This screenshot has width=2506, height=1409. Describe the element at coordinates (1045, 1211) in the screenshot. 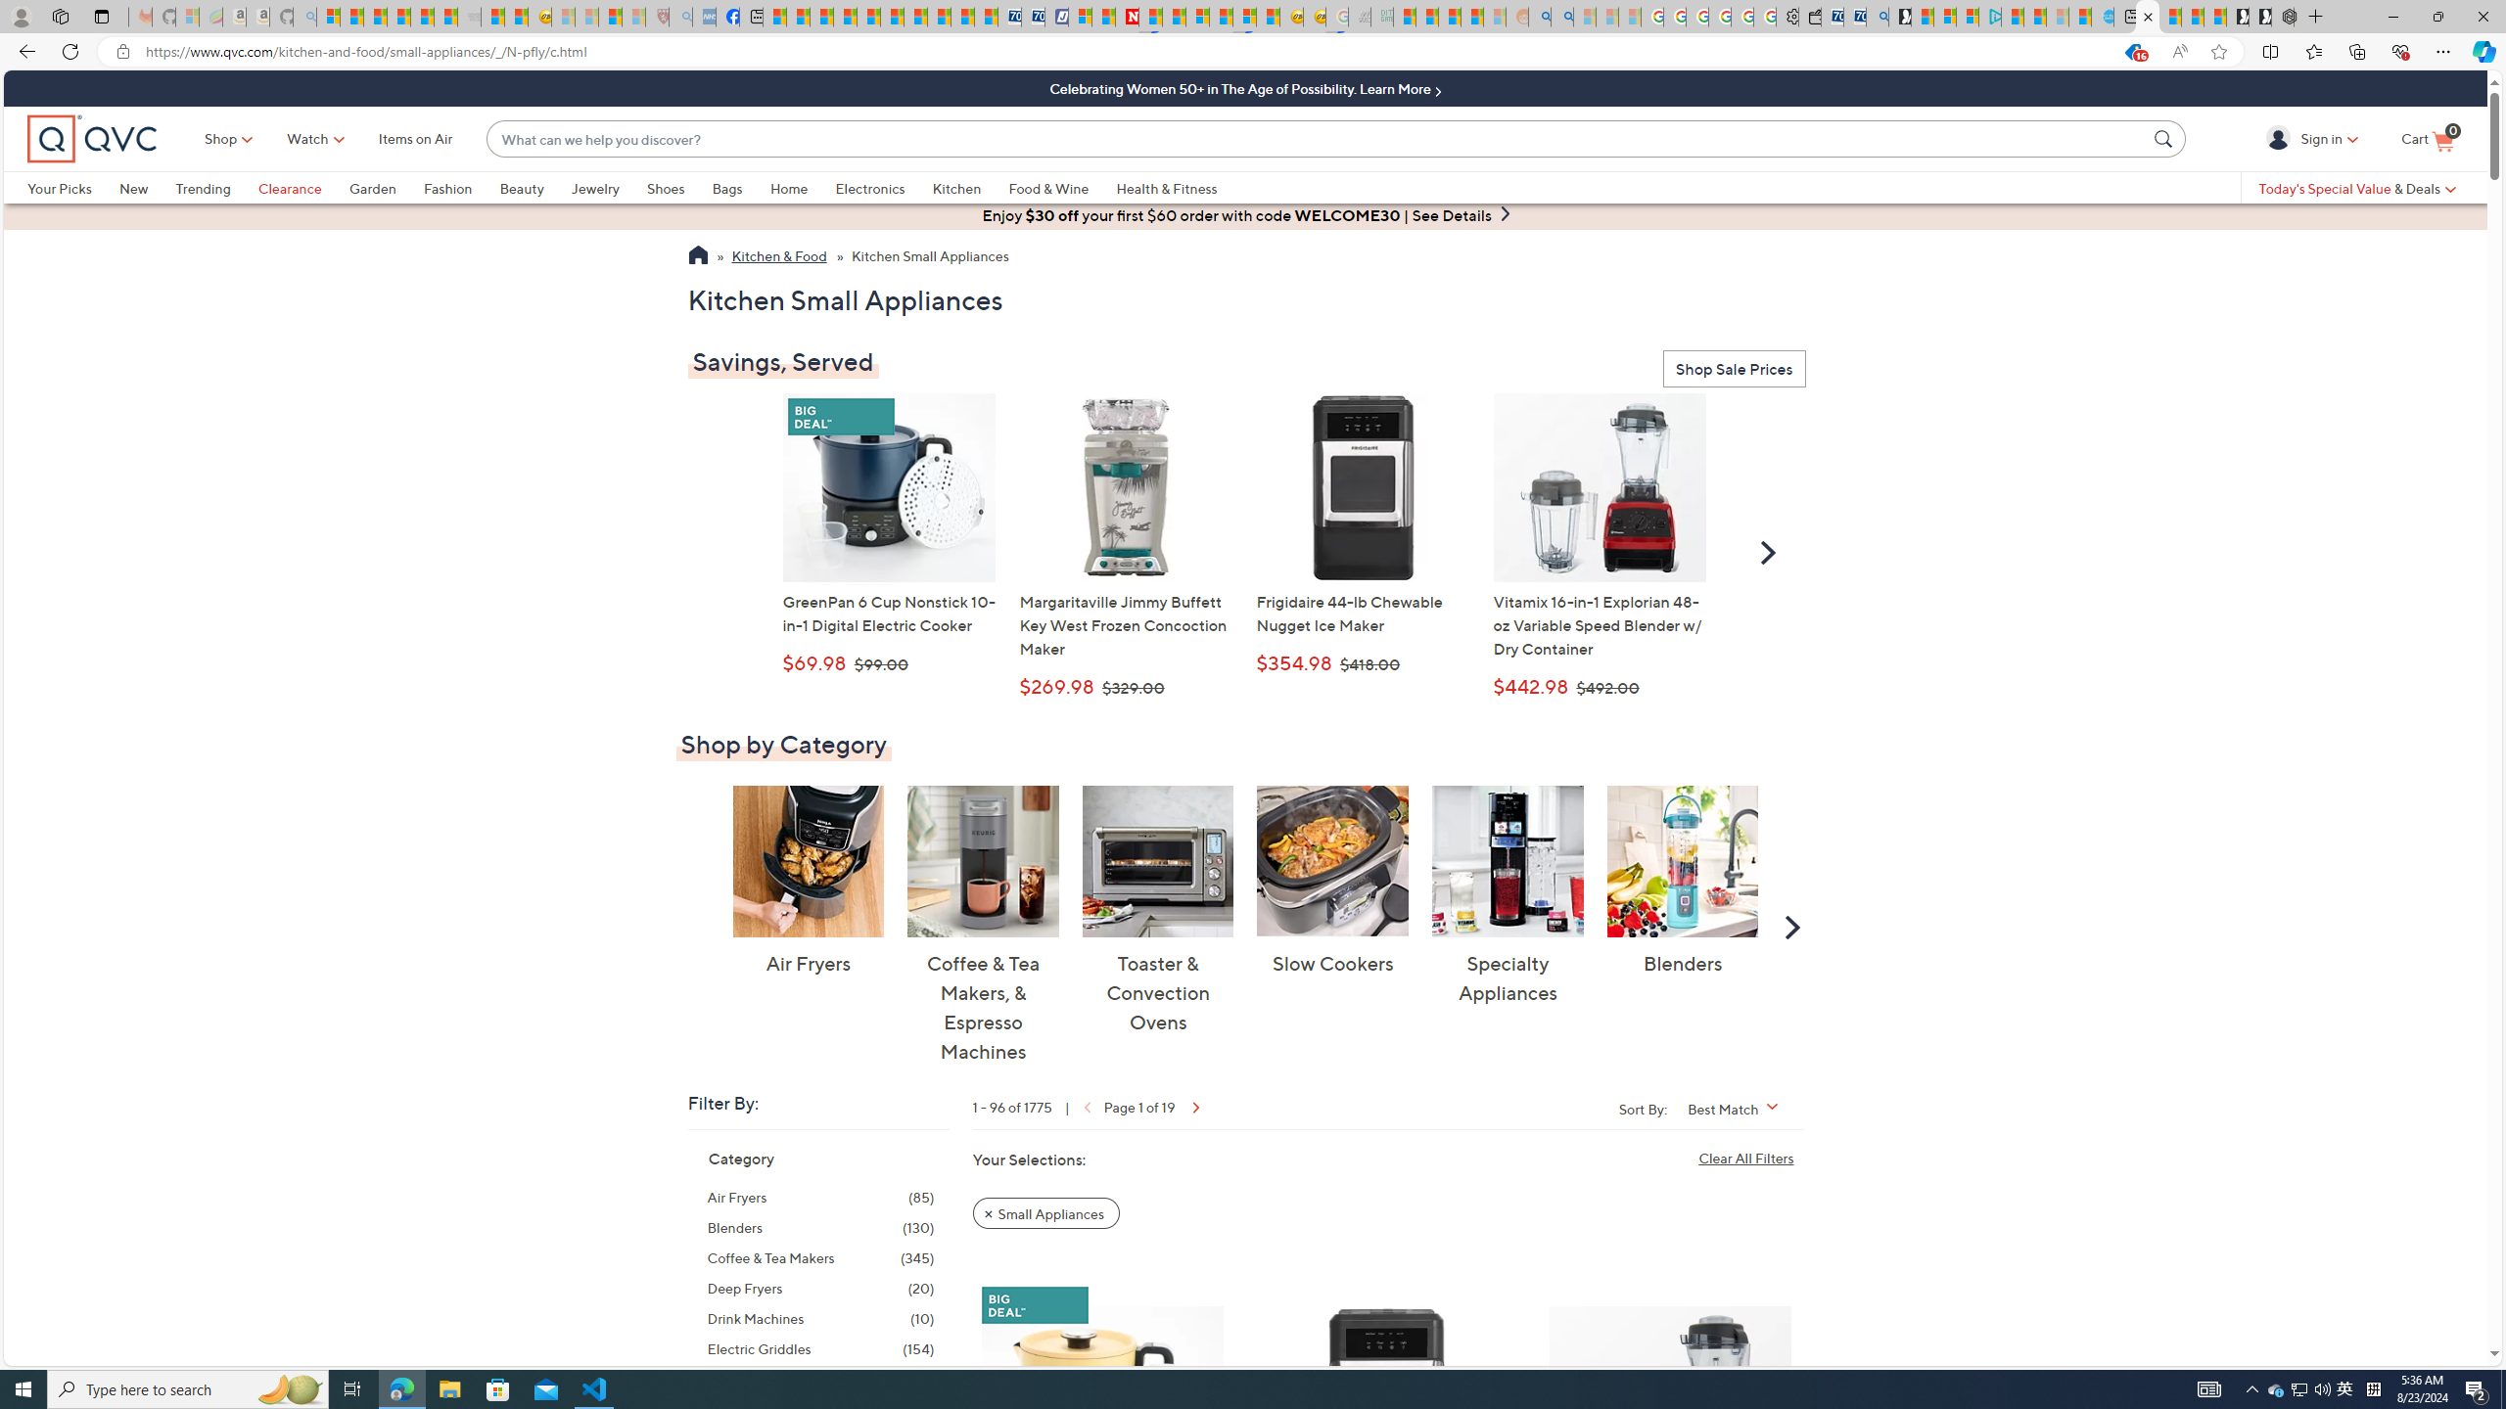

I see `Small Appliances` at that location.